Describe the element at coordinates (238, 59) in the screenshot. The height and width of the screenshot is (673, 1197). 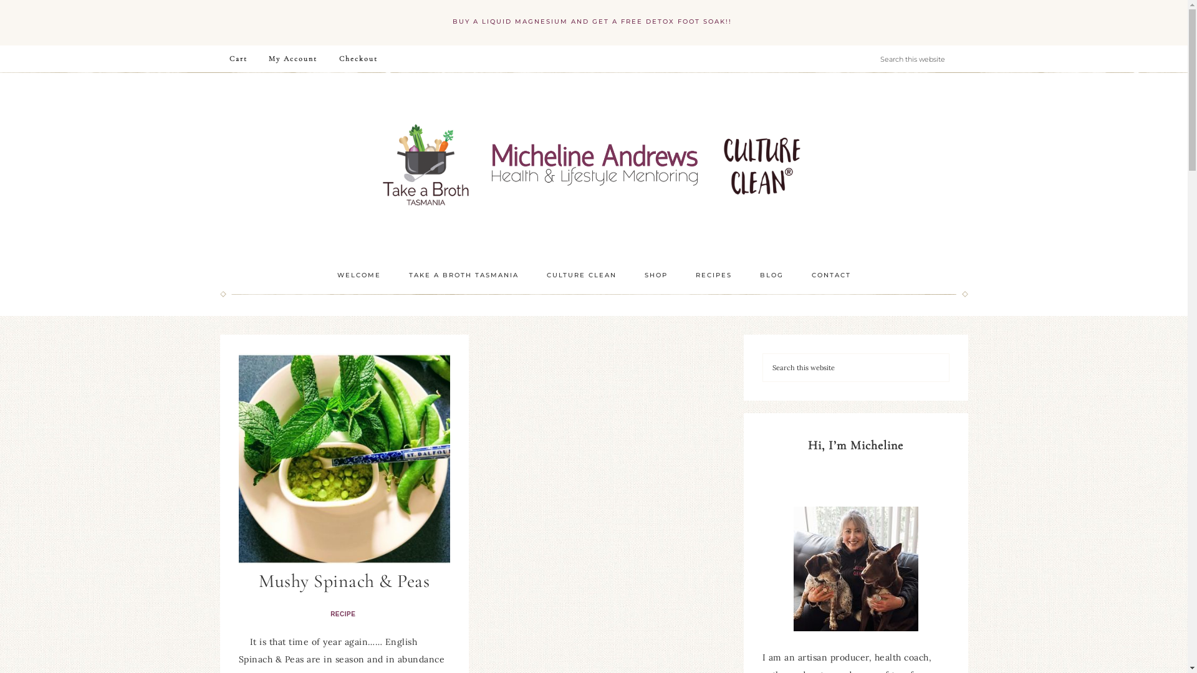
I see `Cart` at that location.